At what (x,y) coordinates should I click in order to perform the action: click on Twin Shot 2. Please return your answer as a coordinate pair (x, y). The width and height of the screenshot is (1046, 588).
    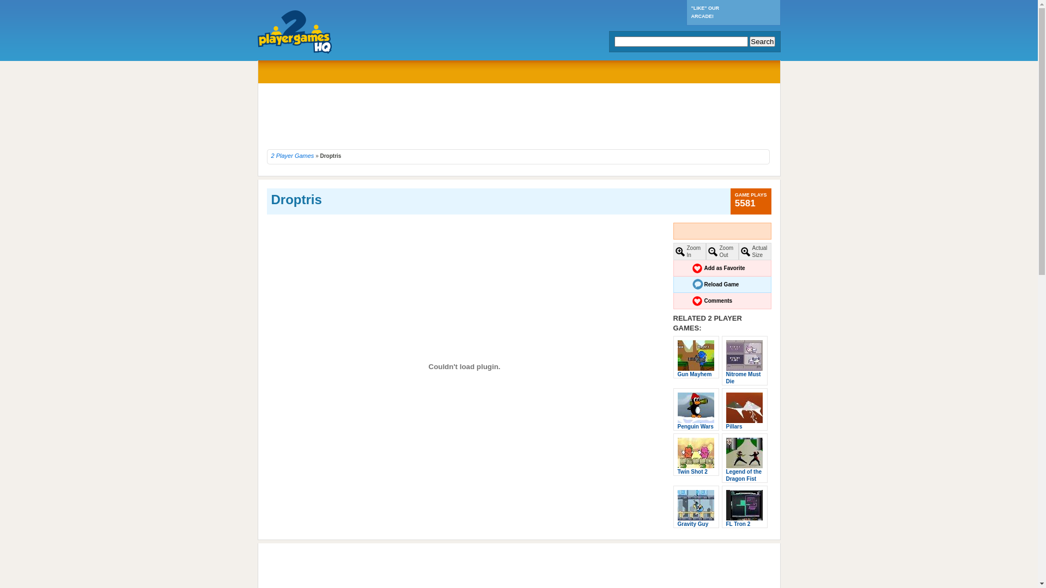
    Looking at the image, I should click on (696, 453).